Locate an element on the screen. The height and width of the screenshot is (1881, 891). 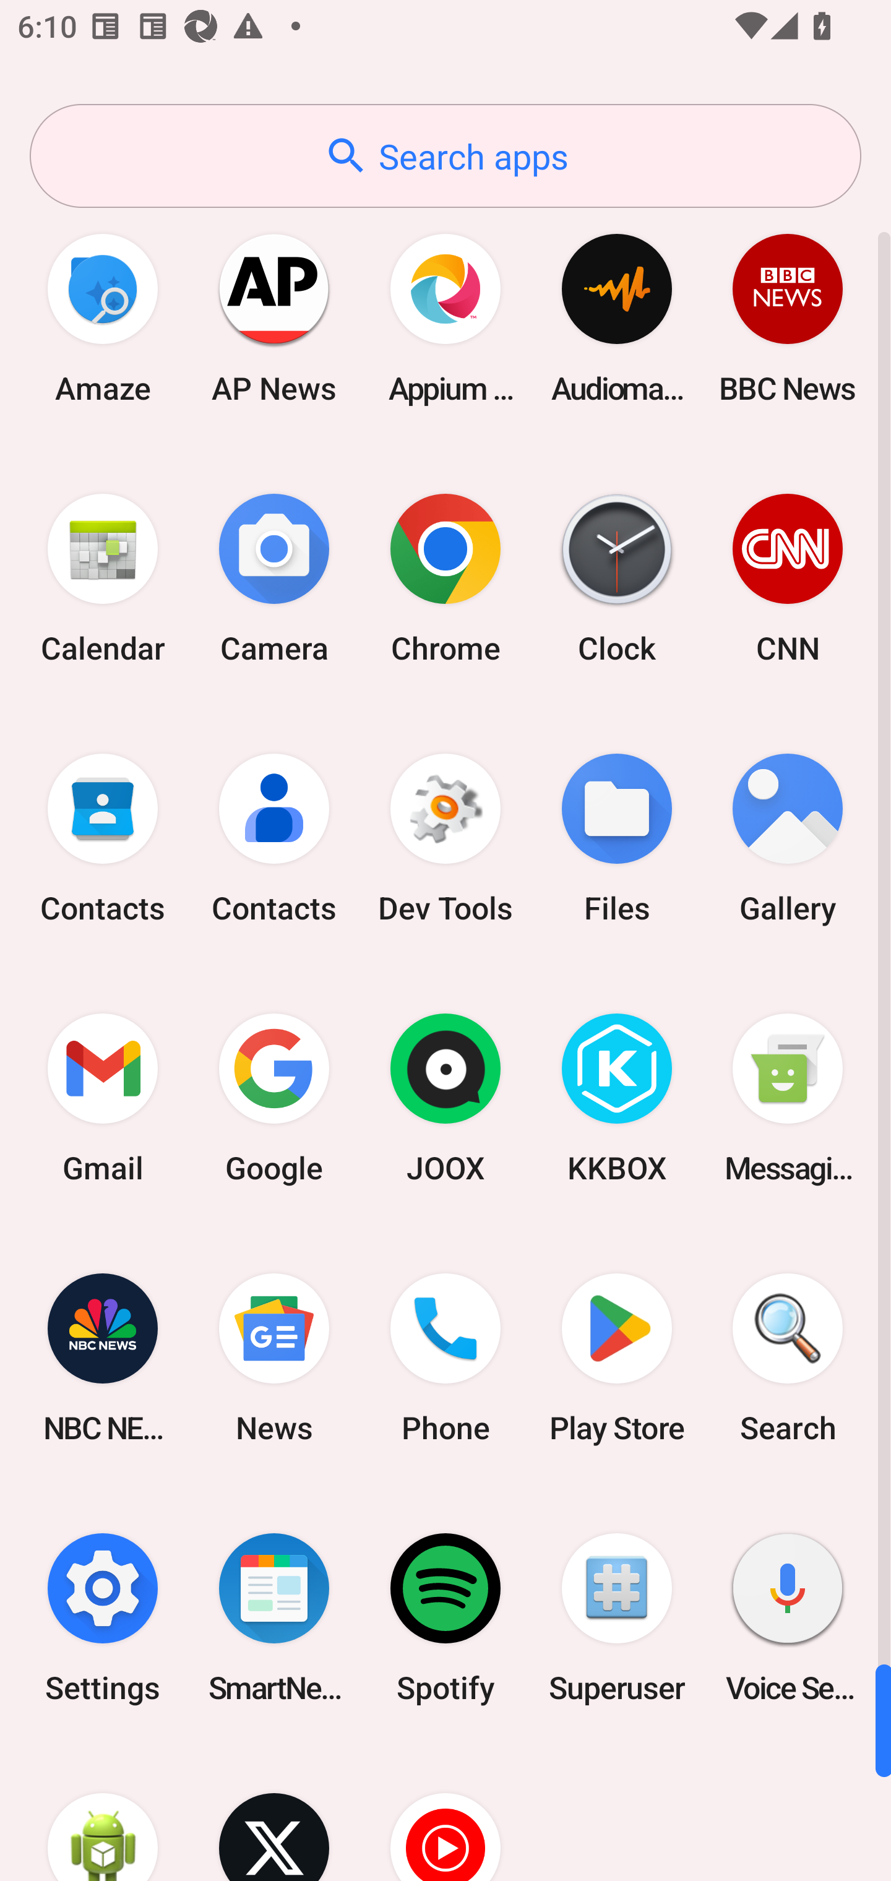
Appium Settings is located at coordinates (445, 318).